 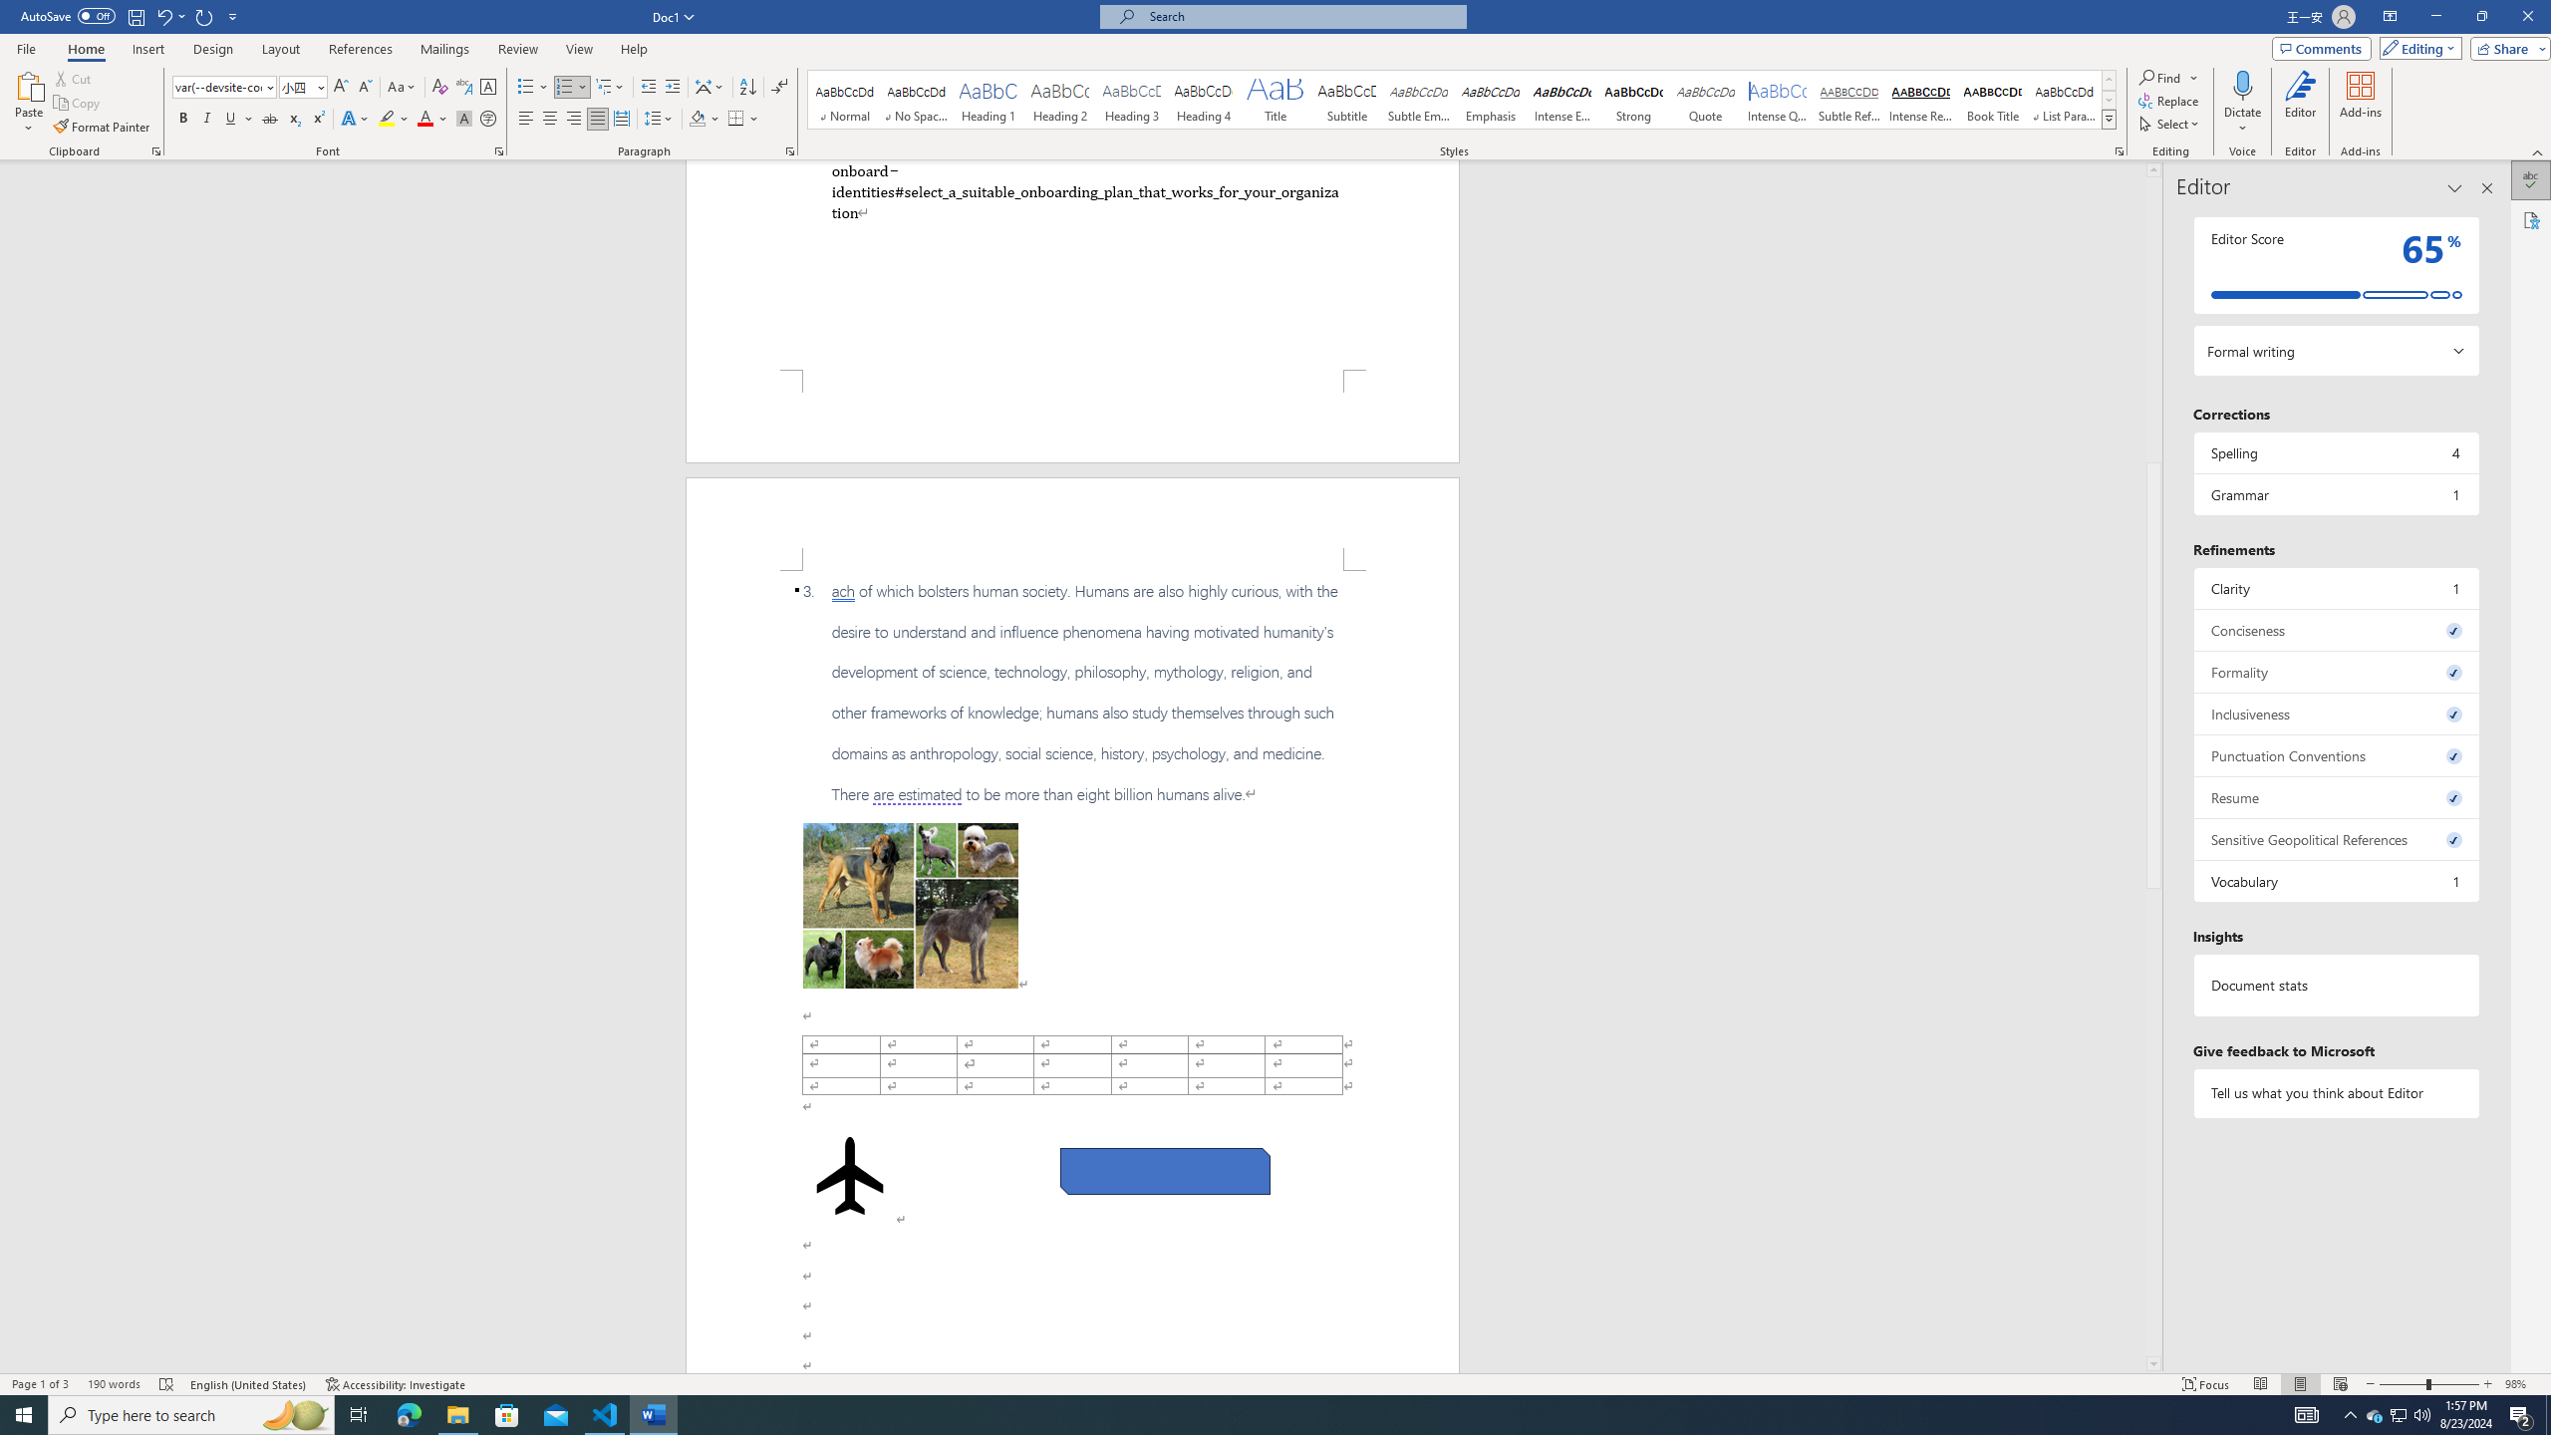 What do you see at coordinates (1706, 100) in the screenshot?
I see `Quote` at bounding box center [1706, 100].